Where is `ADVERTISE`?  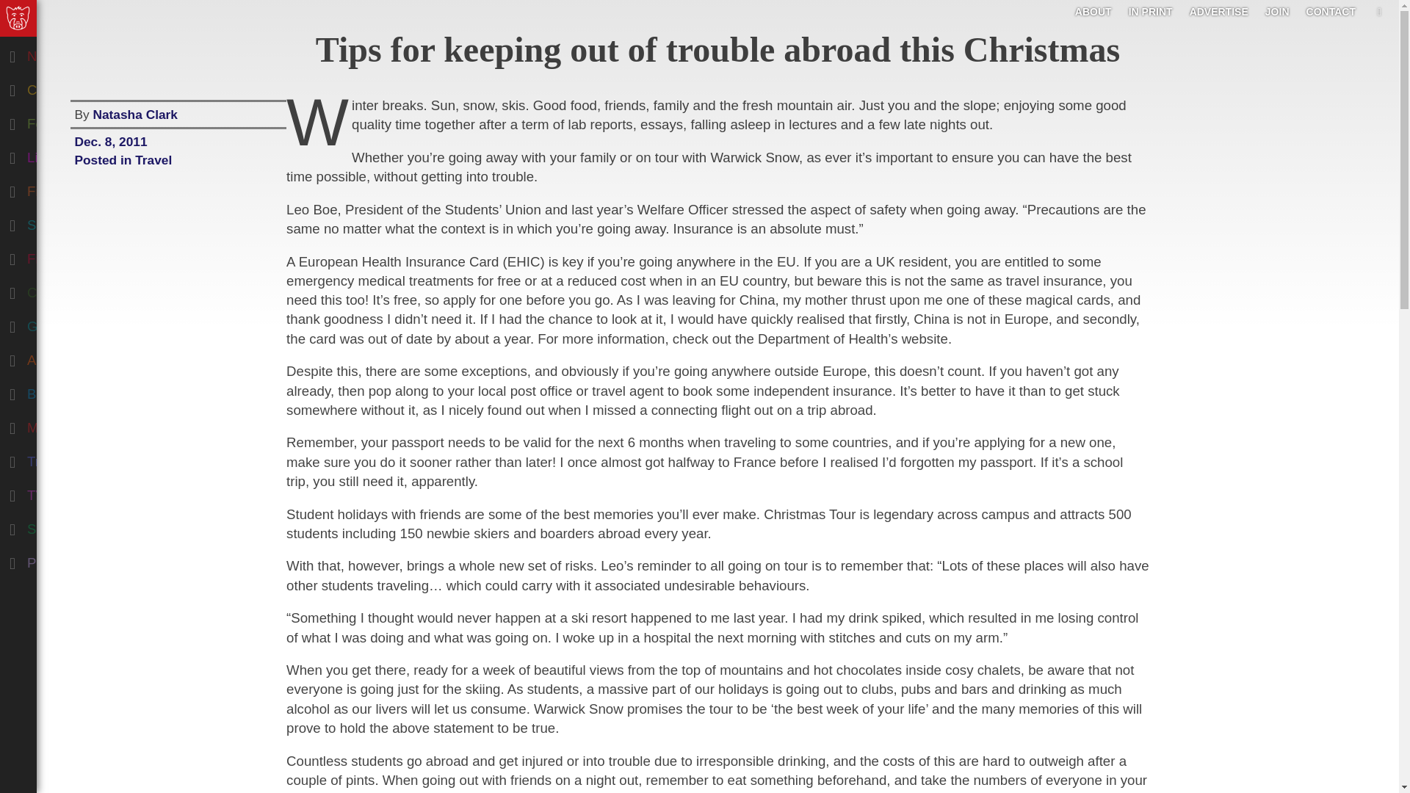 ADVERTISE is located at coordinates (1219, 11).